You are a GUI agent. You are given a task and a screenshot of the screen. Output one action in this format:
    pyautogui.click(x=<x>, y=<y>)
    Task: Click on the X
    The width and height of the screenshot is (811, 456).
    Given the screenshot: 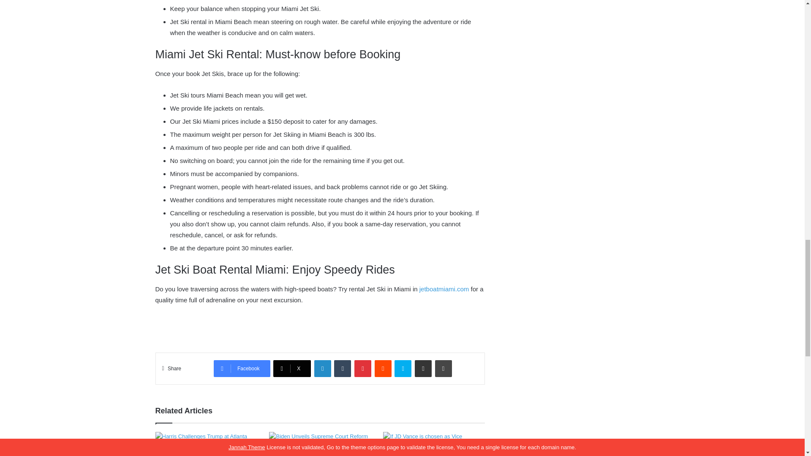 What is the action you would take?
    pyautogui.click(x=292, y=369)
    